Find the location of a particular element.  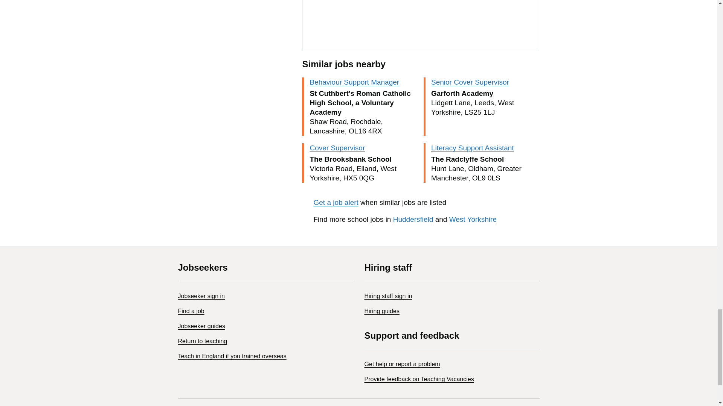

Behaviour Support Manager is located at coordinates (354, 82).